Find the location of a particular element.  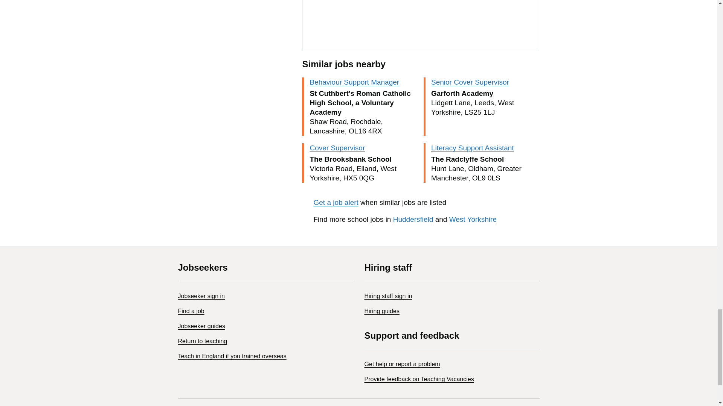

Behaviour Support Manager is located at coordinates (354, 82).